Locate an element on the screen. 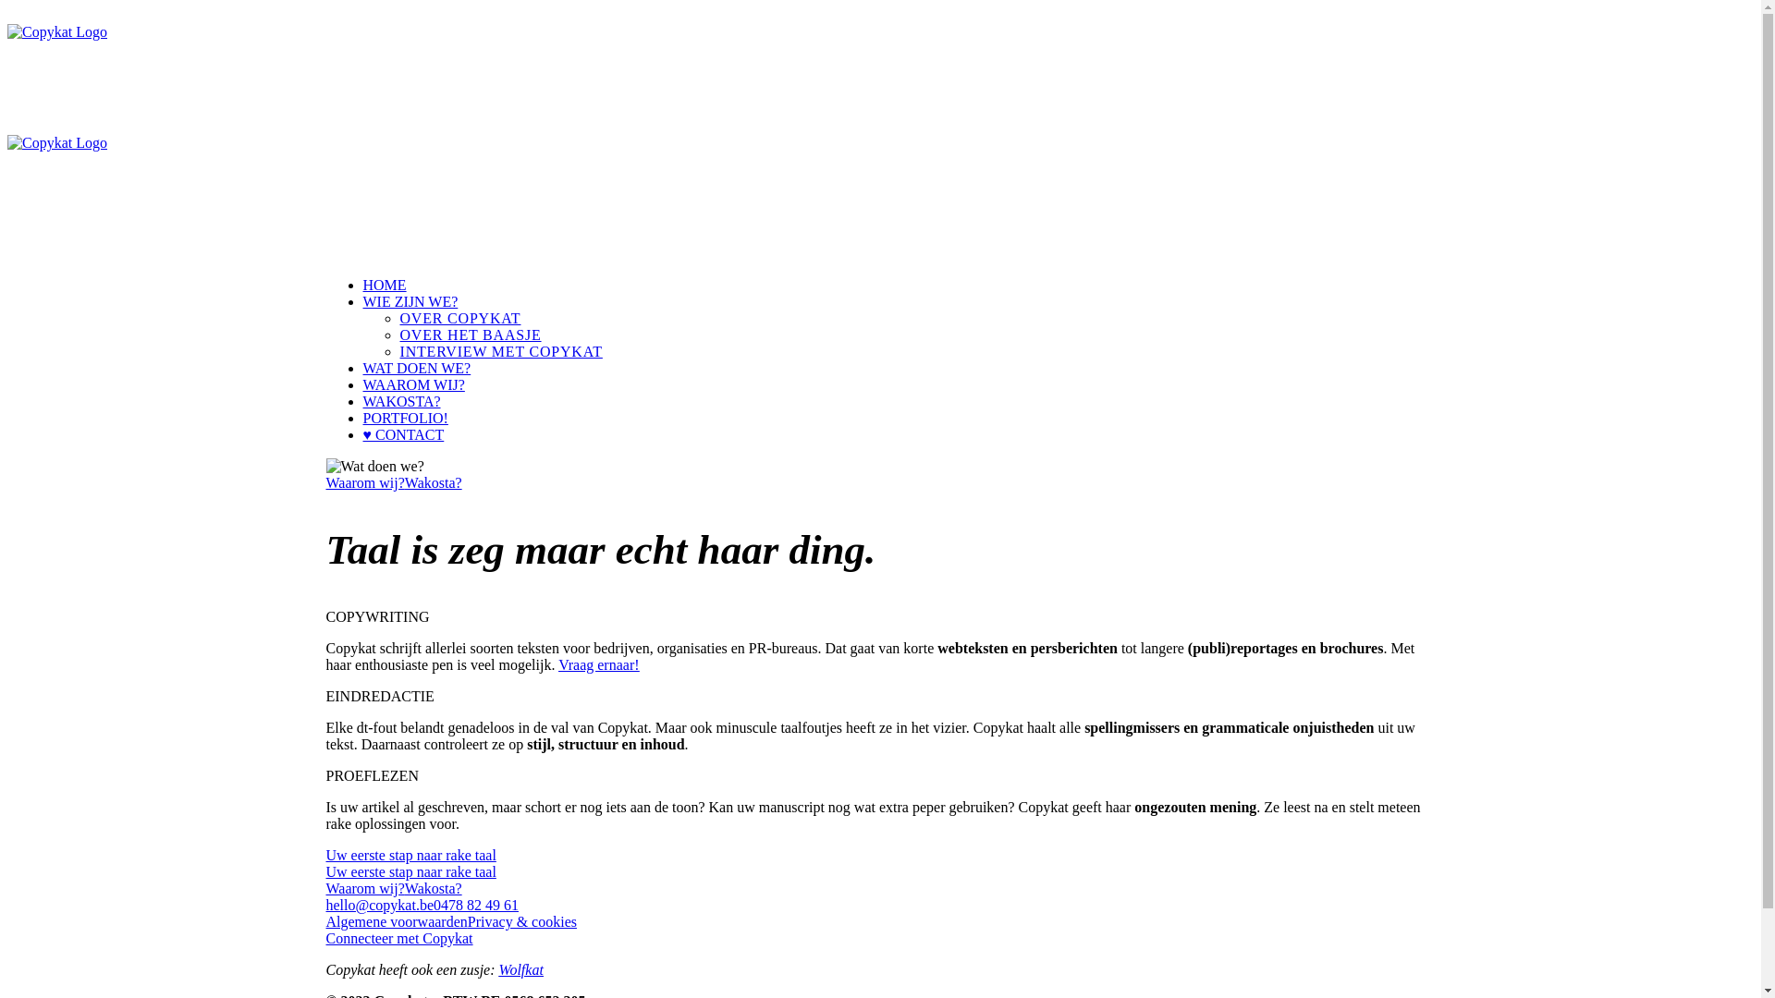 This screenshot has width=1775, height=998. PORTFOLIO! is located at coordinates (405, 418).